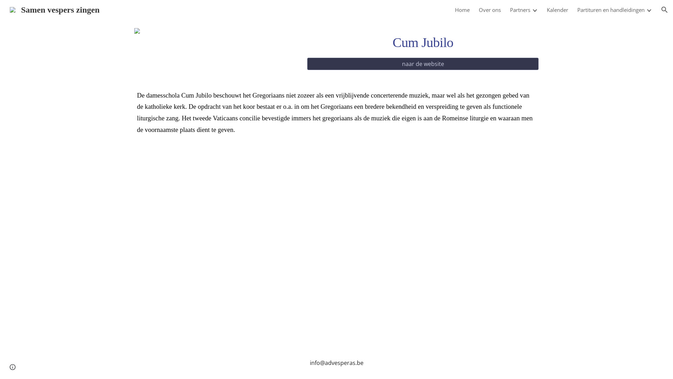 The width and height of the screenshot is (673, 379). What do you see at coordinates (535, 10) in the screenshot?
I see `Expand/Collapse` at bounding box center [535, 10].